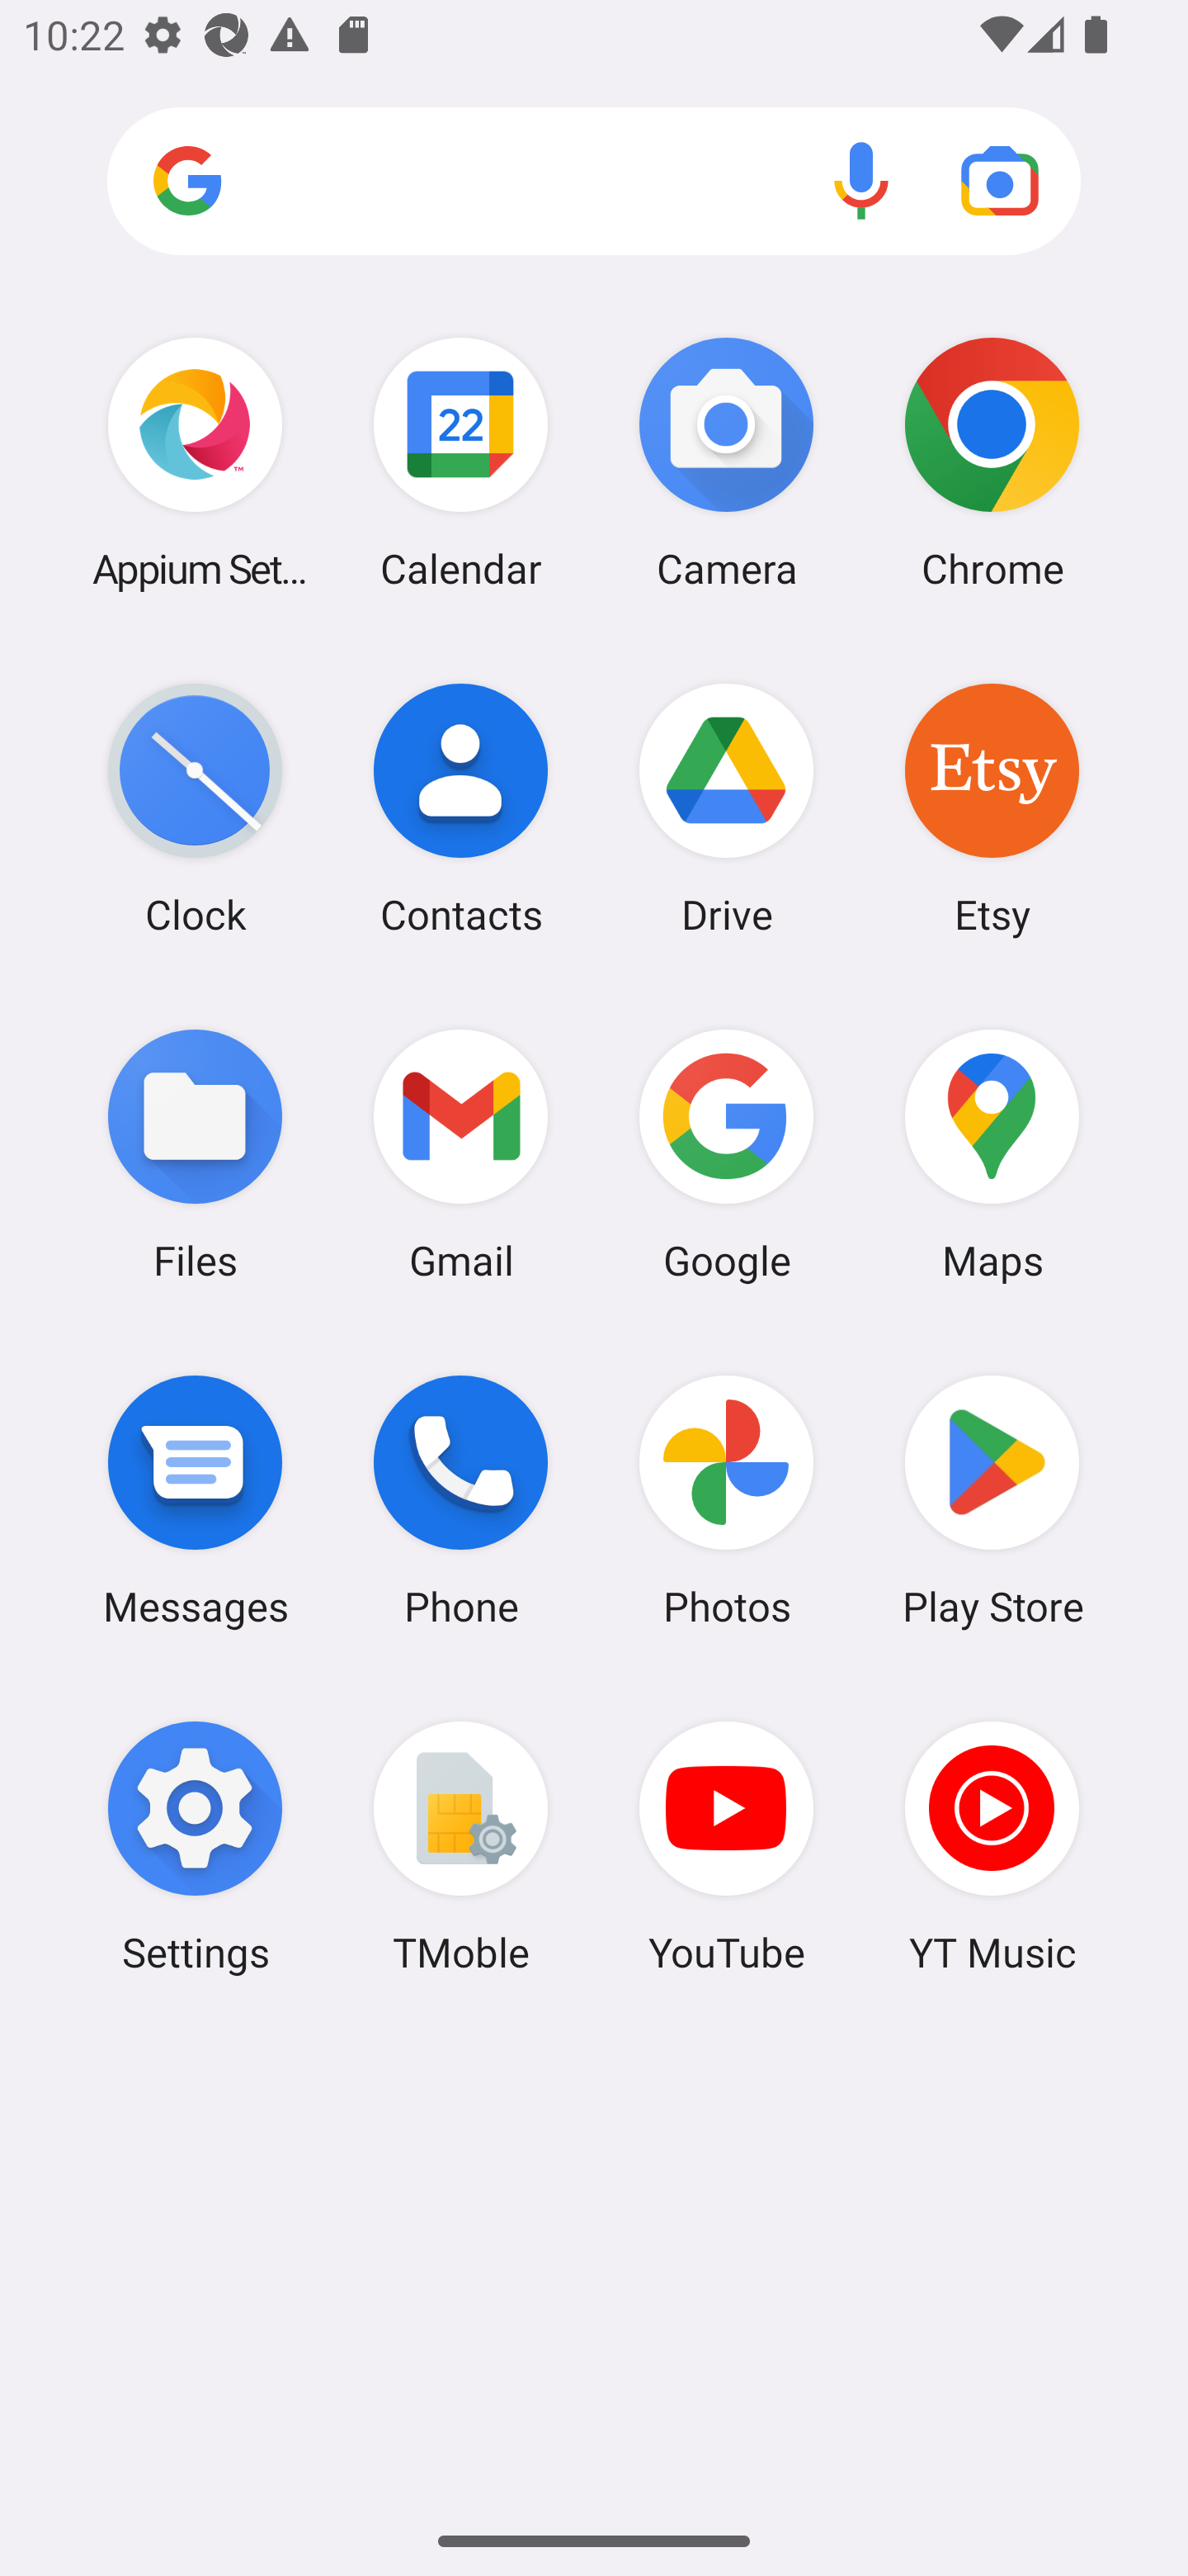 The width and height of the screenshot is (1188, 2576). What do you see at coordinates (460, 462) in the screenshot?
I see `Calendar` at bounding box center [460, 462].